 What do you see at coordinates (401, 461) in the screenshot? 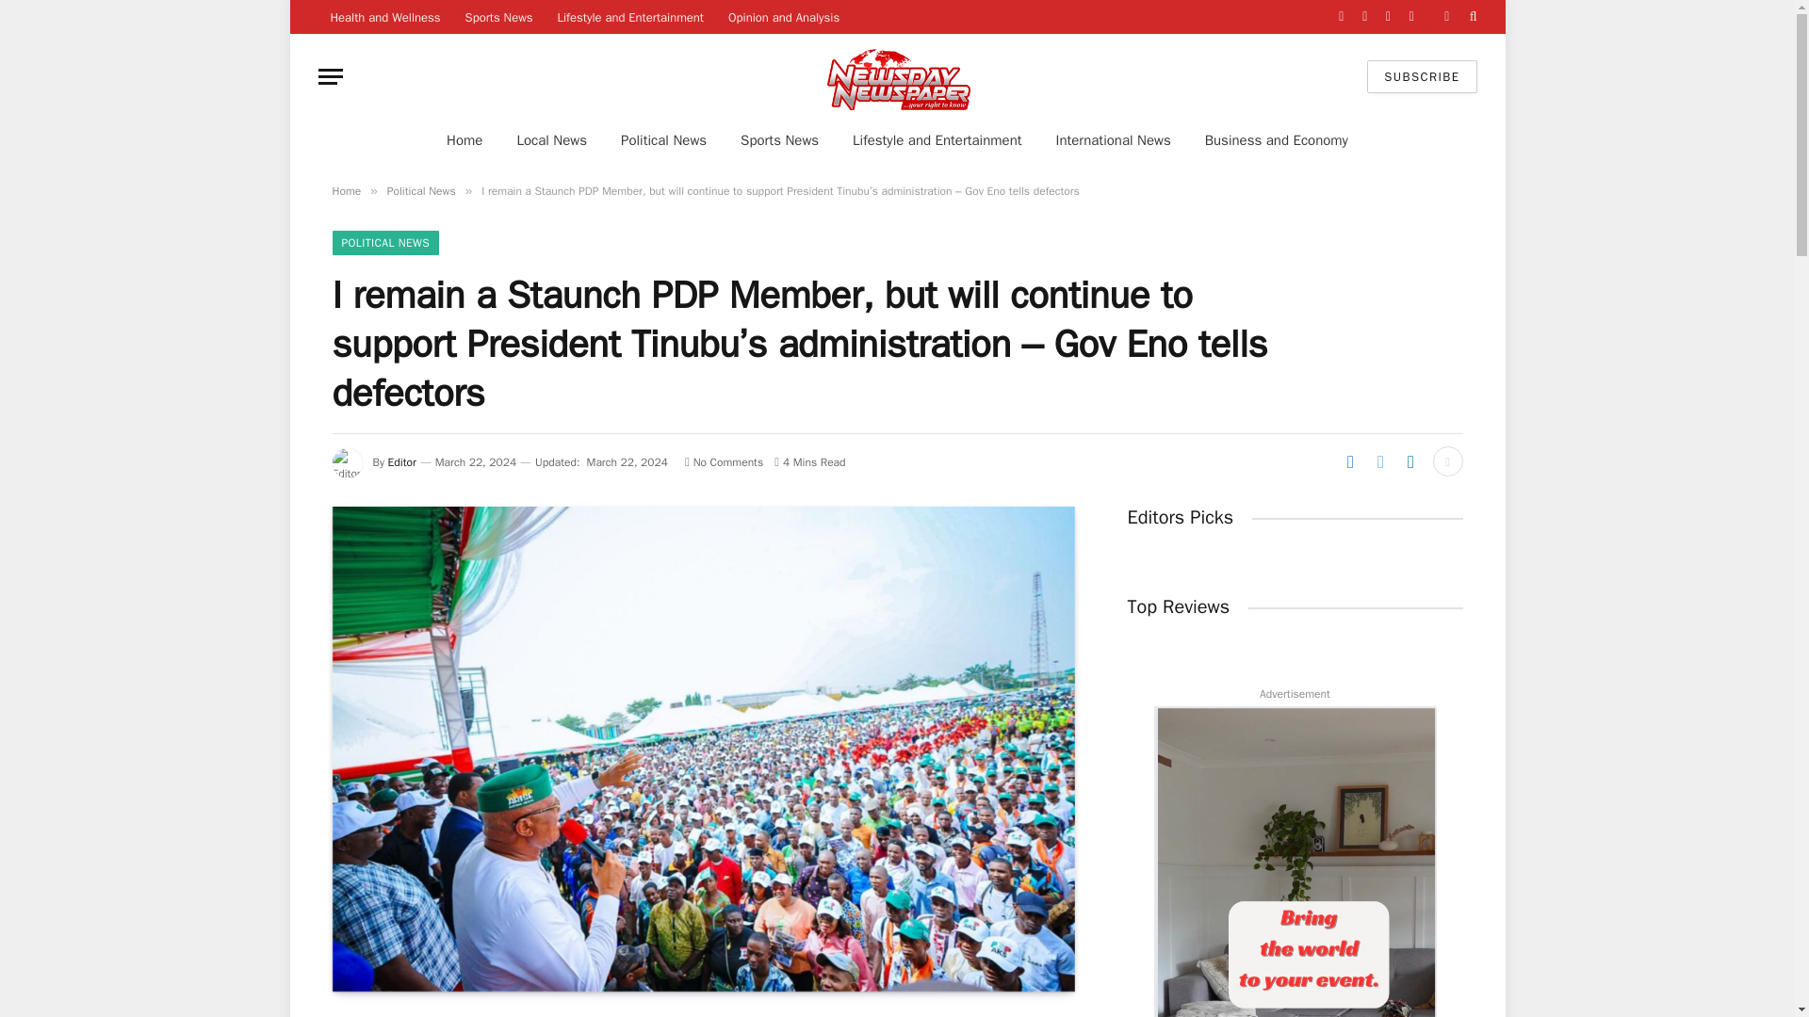
I see `Posts by Editor` at bounding box center [401, 461].